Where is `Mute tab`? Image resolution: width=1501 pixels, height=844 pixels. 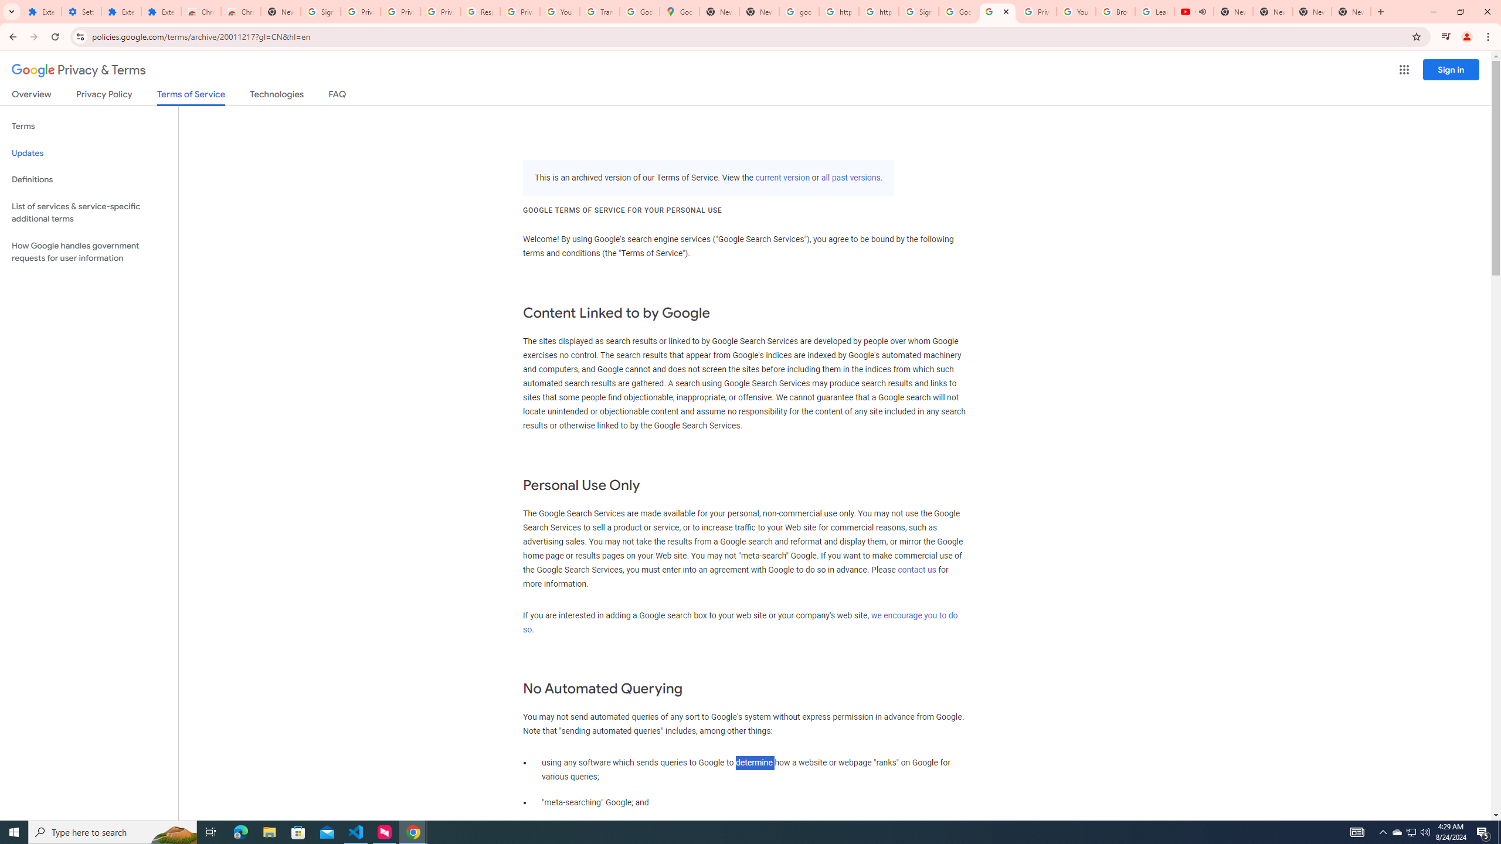 Mute tab is located at coordinates (1202, 11).